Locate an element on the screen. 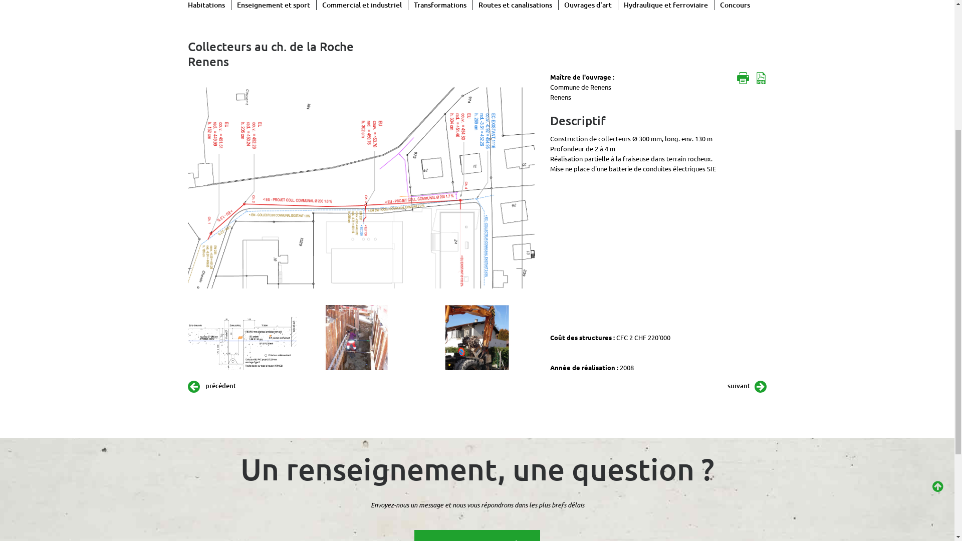 This screenshot has width=962, height=541. Commercial et industriel is located at coordinates (363, 209).